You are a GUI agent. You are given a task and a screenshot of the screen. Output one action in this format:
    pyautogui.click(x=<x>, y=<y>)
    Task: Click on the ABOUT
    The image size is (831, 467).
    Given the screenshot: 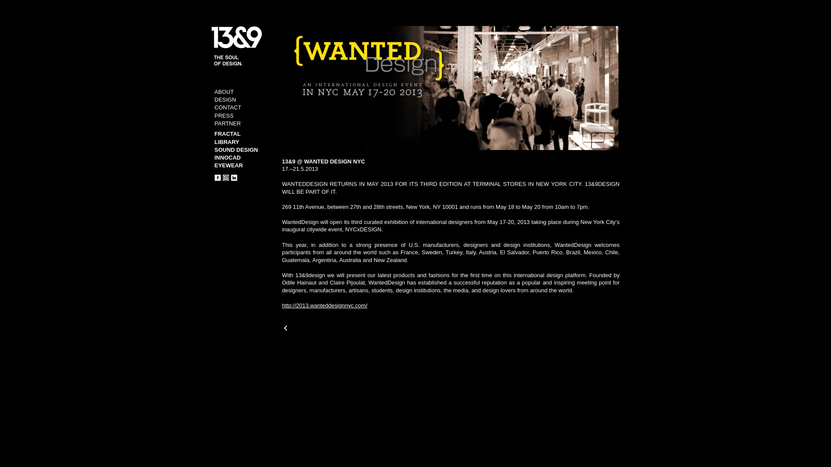 What is the action you would take?
    pyautogui.click(x=224, y=92)
    